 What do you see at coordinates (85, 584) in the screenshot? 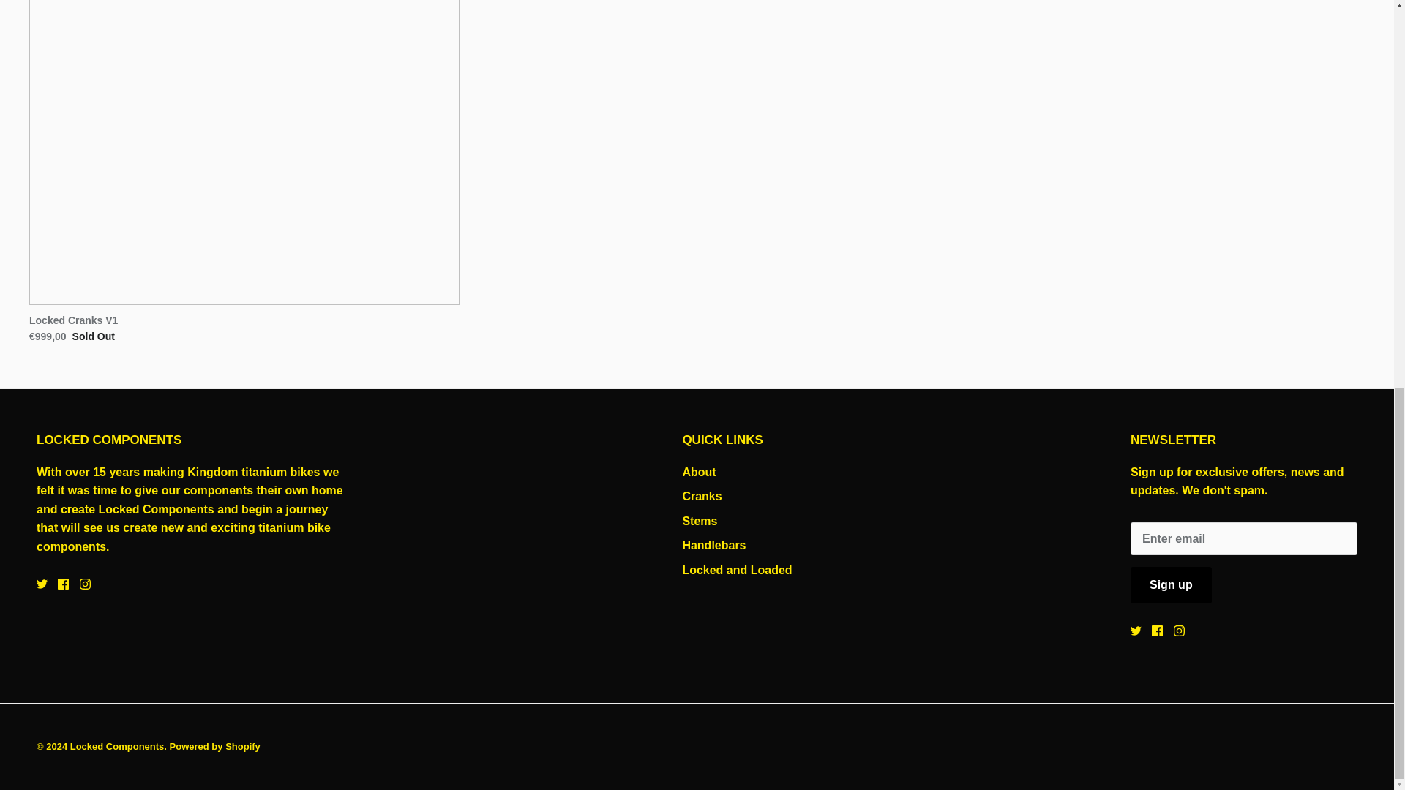
I see `Instagram` at bounding box center [85, 584].